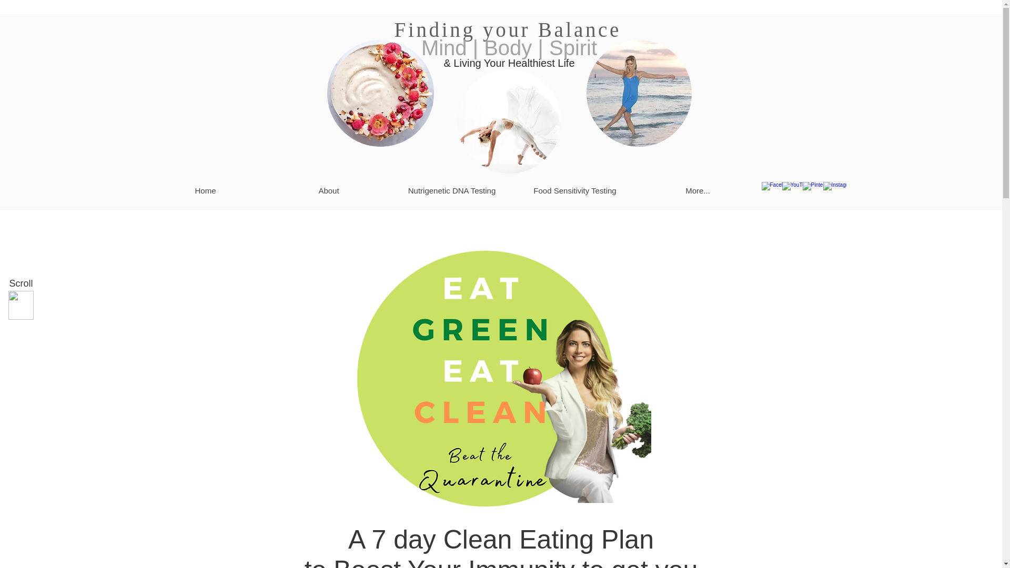 This screenshot has width=1010, height=568. I want to click on Nutrigenetic DNA Testing, so click(451, 190).